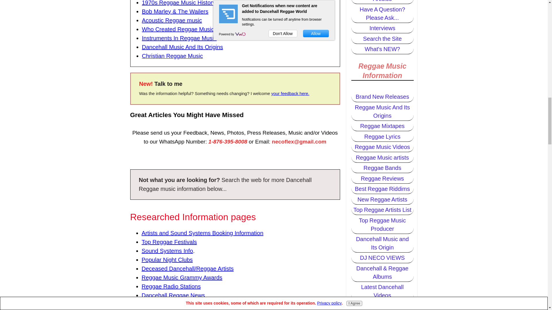 The image size is (552, 310). Describe the element at coordinates (172, 56) in the screenshot. I see `Christian Reggae Music` at that location.